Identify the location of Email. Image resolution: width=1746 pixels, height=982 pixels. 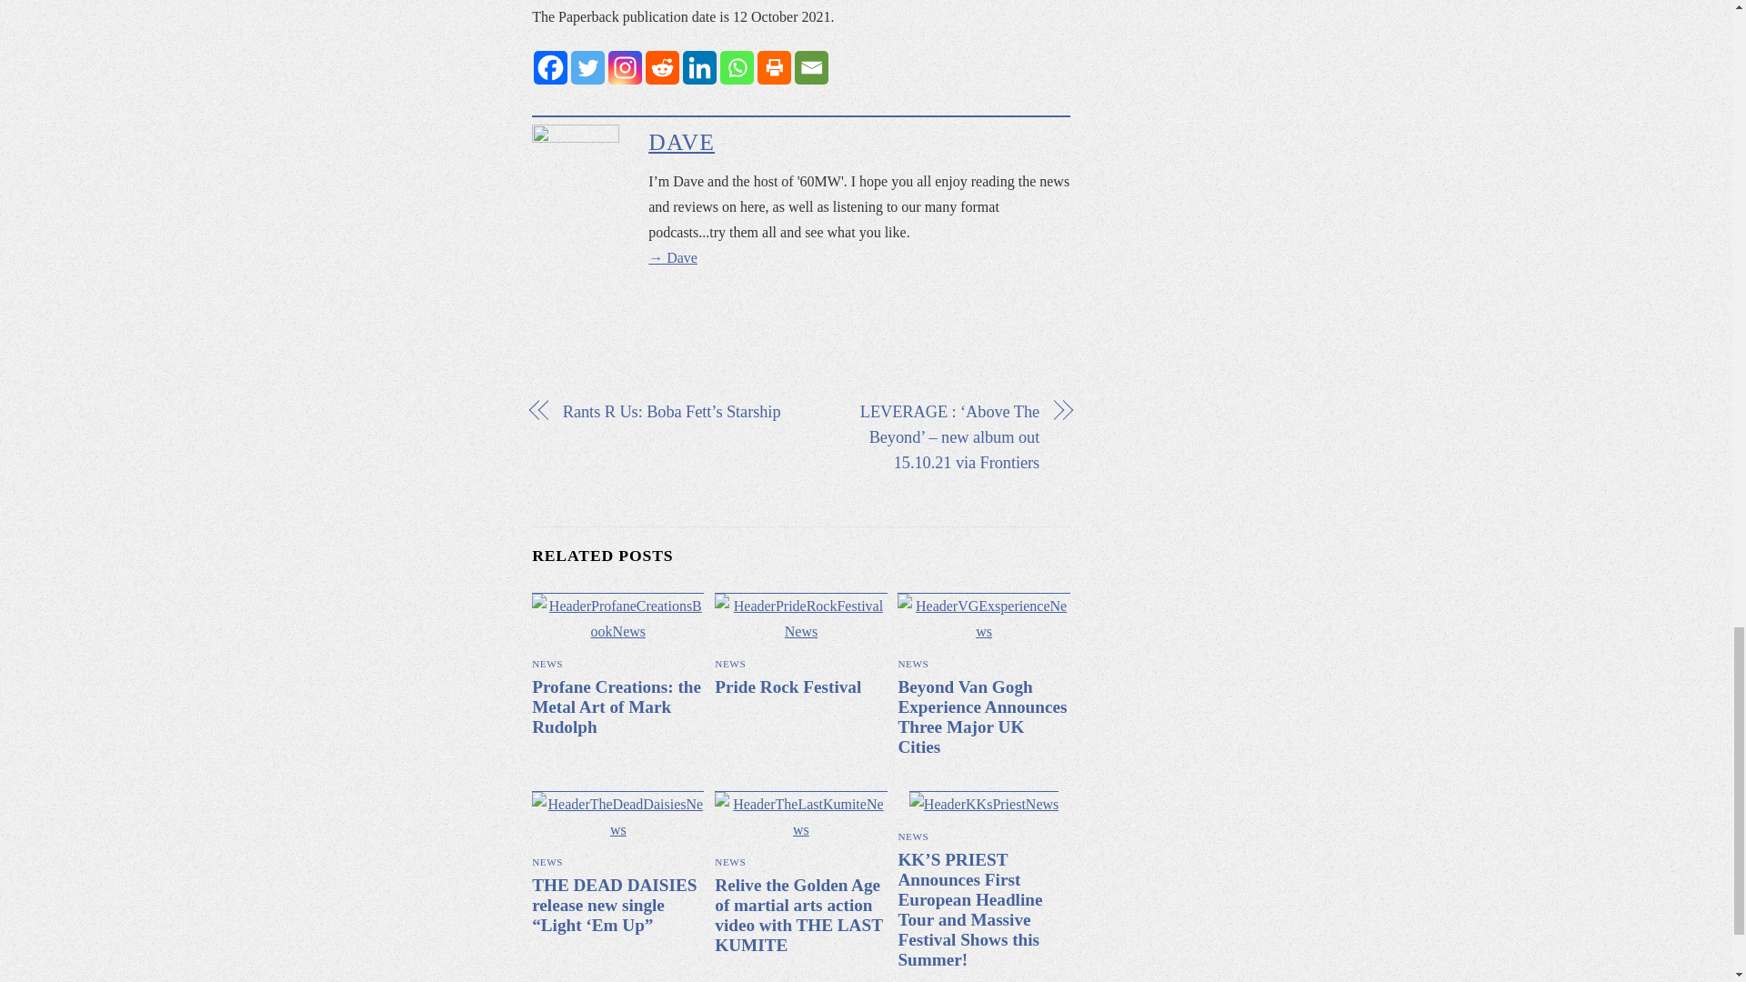
(811, 67).